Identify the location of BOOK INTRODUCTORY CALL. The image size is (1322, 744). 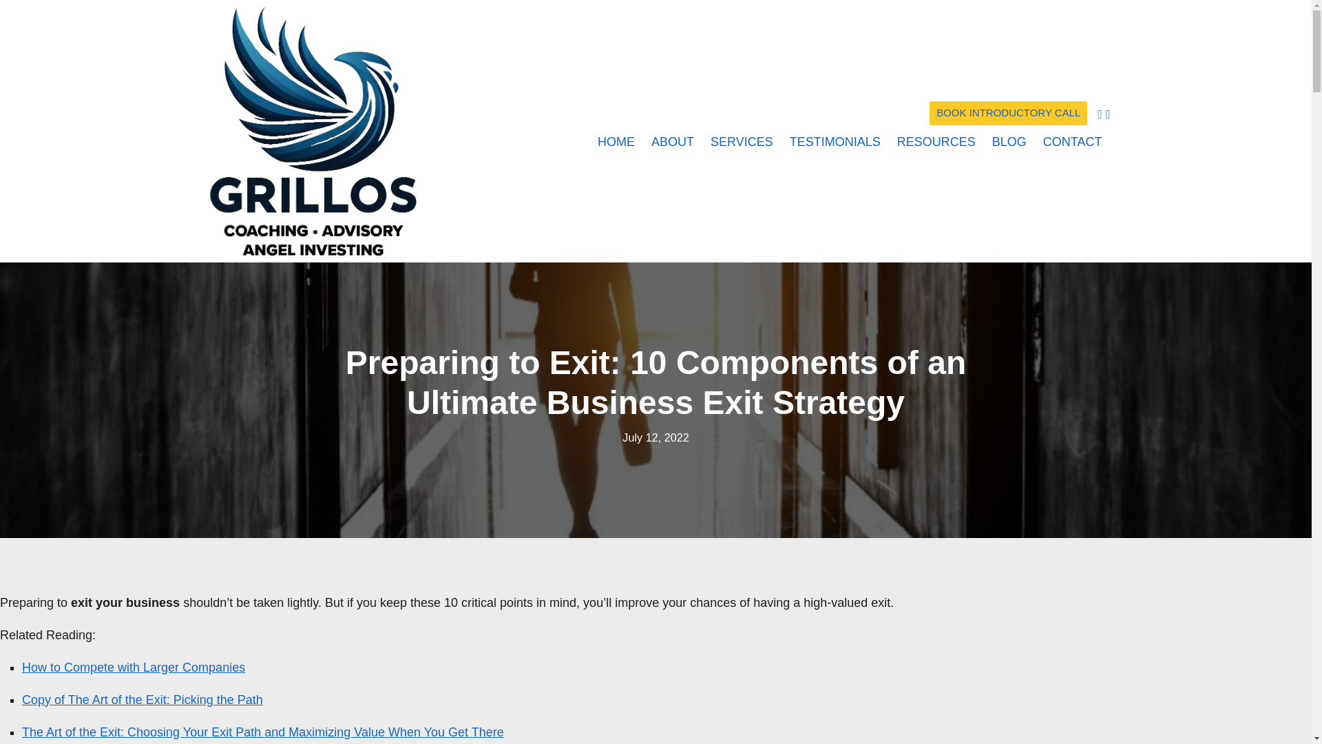
(1008, 113).